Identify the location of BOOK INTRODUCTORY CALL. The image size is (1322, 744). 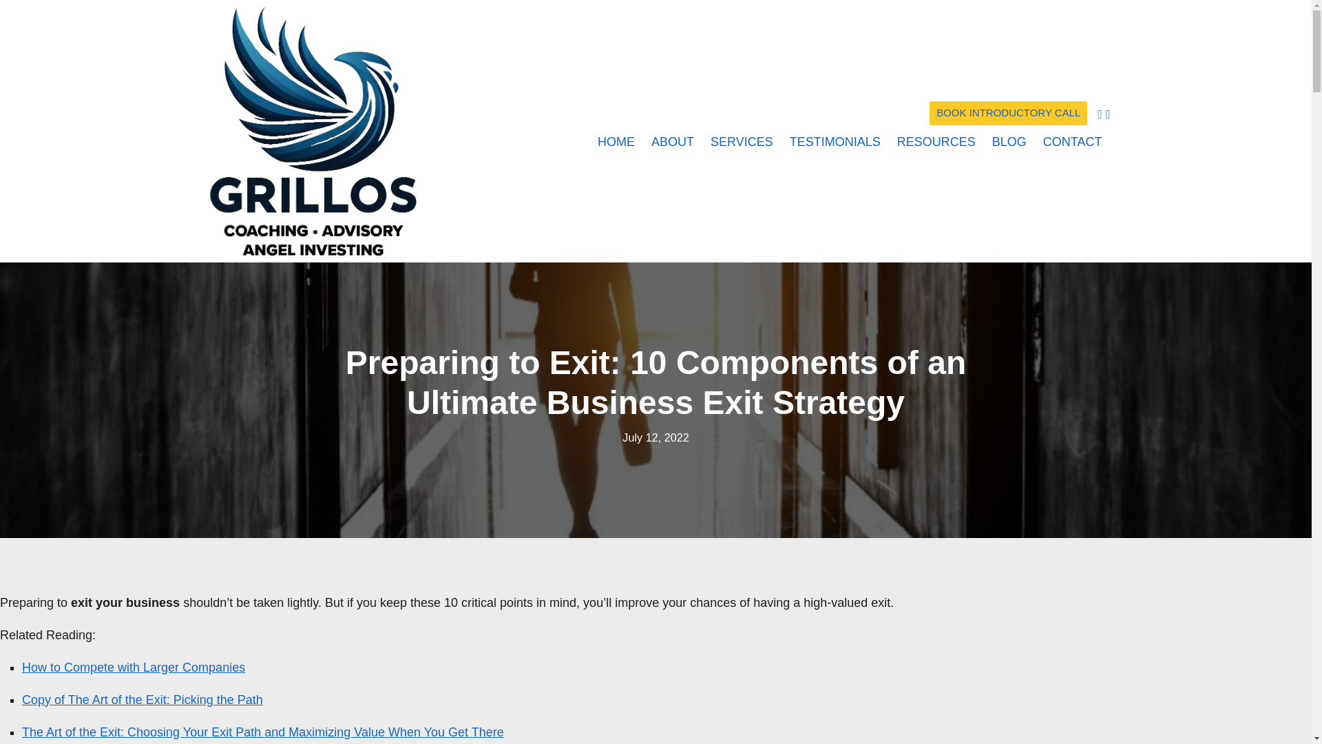
(1008, 113).